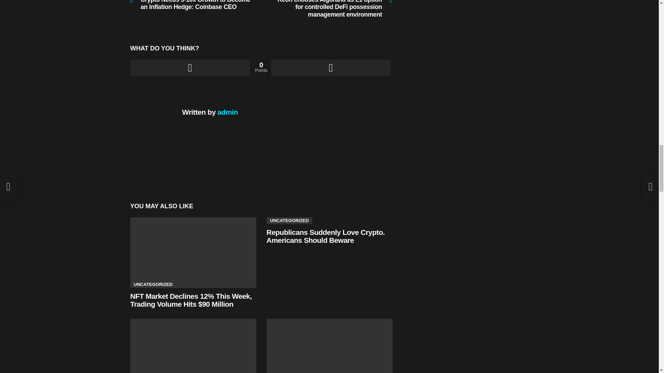 The height and width of the screenshot is (373, 664). What do you see at coordinates (289, 220) in the screenshot?
I see `UNCATEGORIZED` at bounding box center [289, 220].